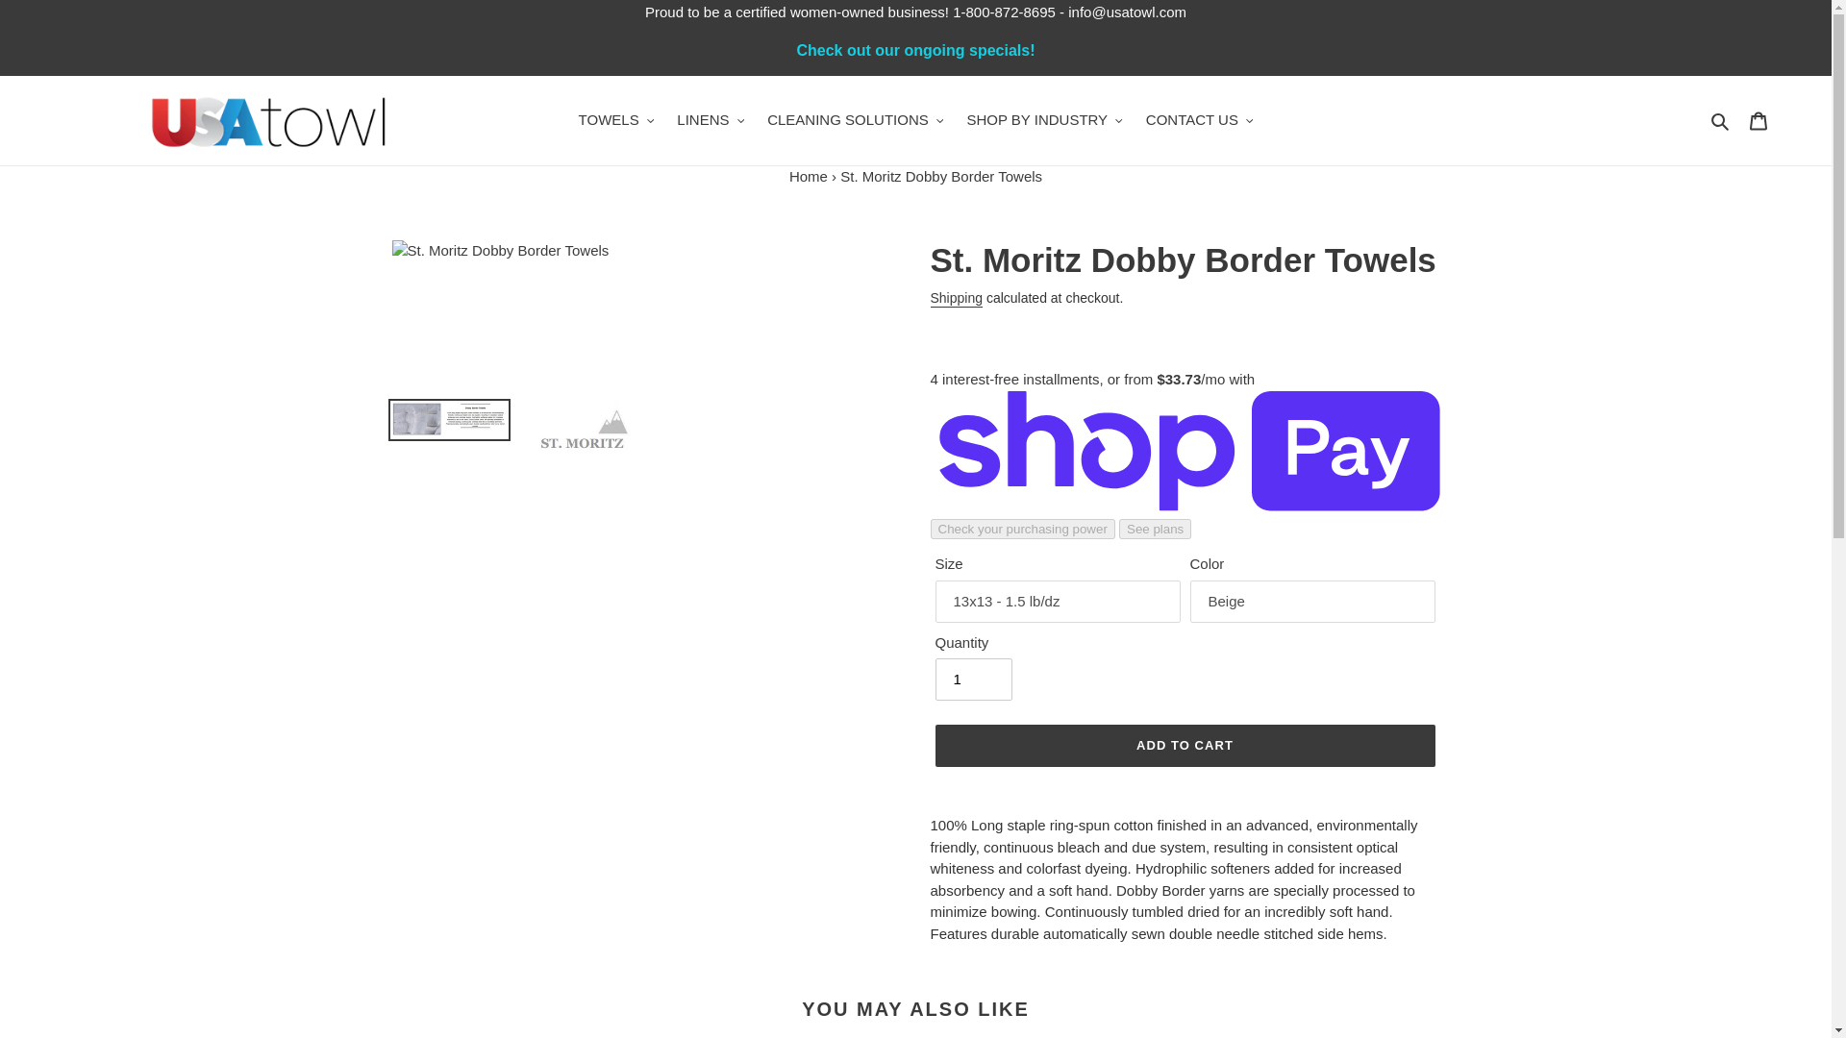  What do you see at coordinates (710, 121) in the screenshot?
I see `LINENS` at bounding box center [710, 121].